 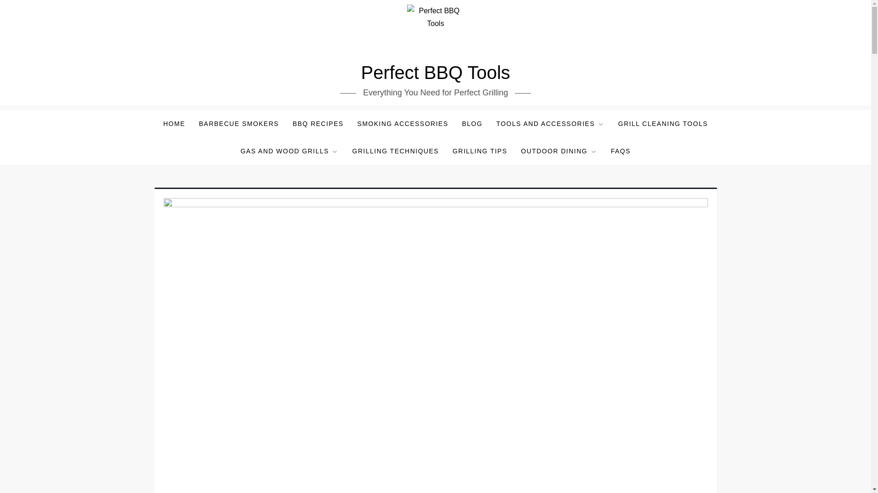 I want to click on GRILL CLEANING TOOLS, so click(x=663, y=123).